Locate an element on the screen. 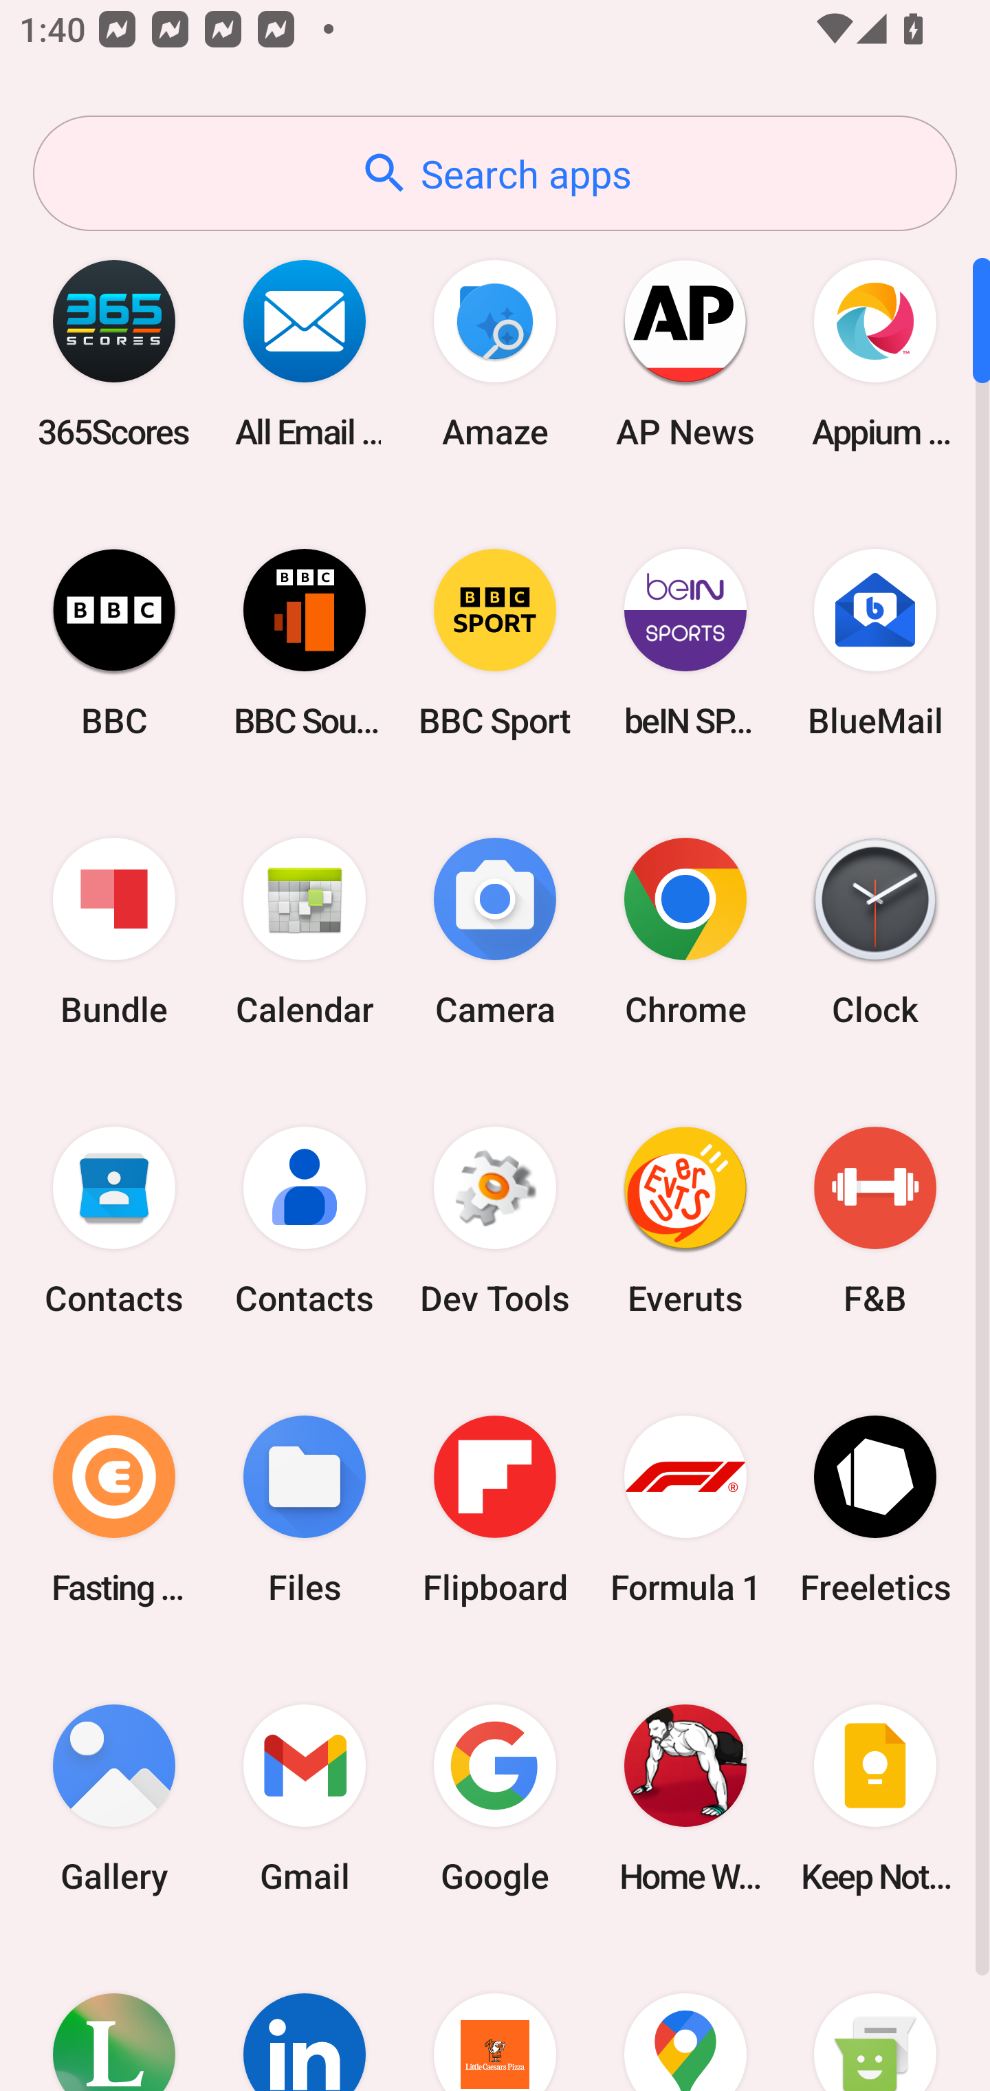 This screenshot has height=2091, width=990. Dev Tools is located at coordinates (495, 1221).